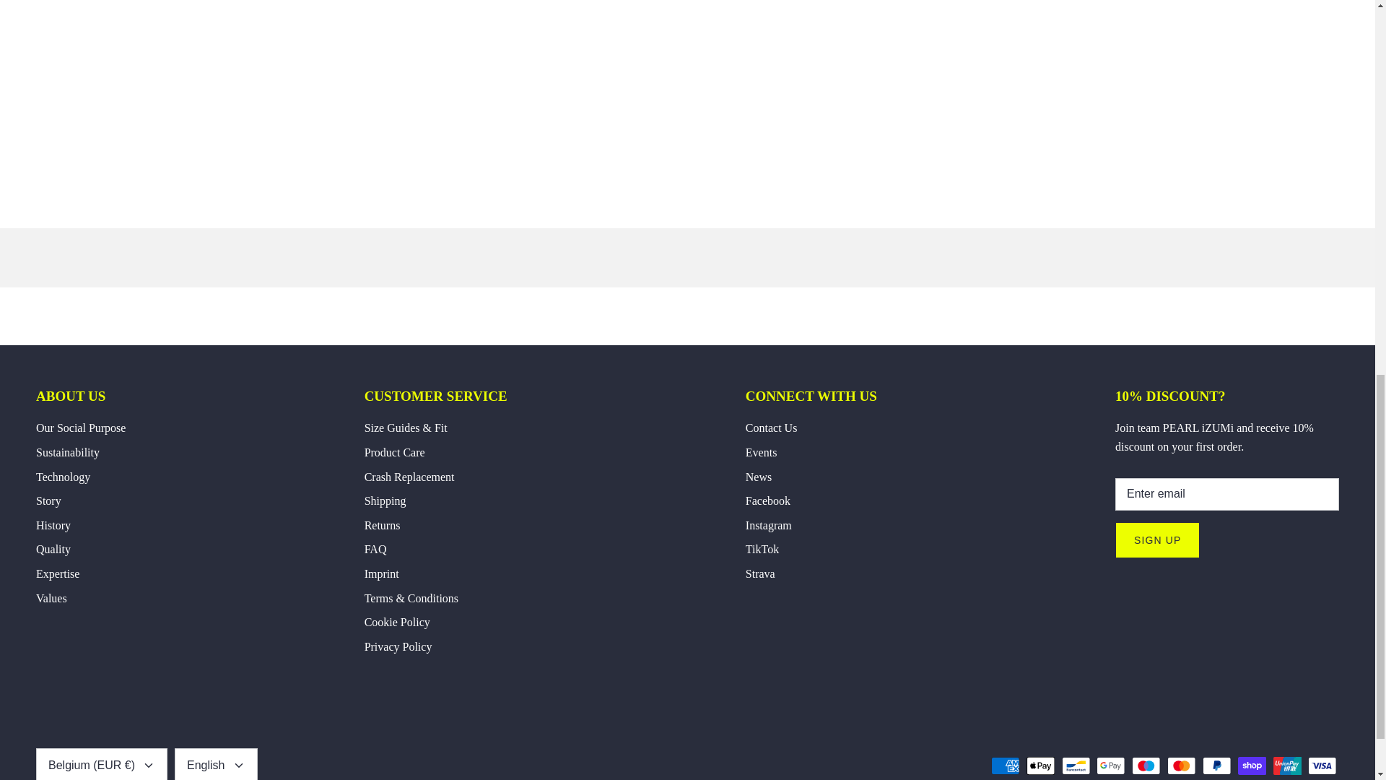 The height and width of the screenshot is (780, 1386). What do you see at coordinates (238, 766) in the screenshot?
I see `Down` at bounding box center [238, 766].